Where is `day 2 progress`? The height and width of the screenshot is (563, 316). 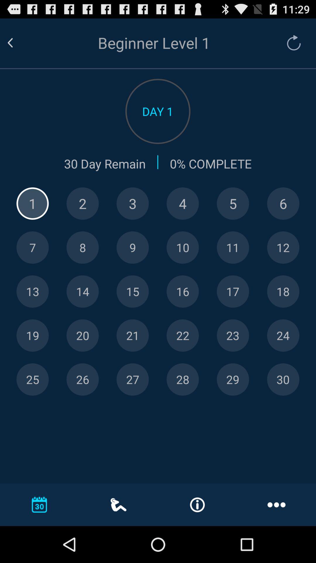 day 2 progress is located at coordinates (83, 204).